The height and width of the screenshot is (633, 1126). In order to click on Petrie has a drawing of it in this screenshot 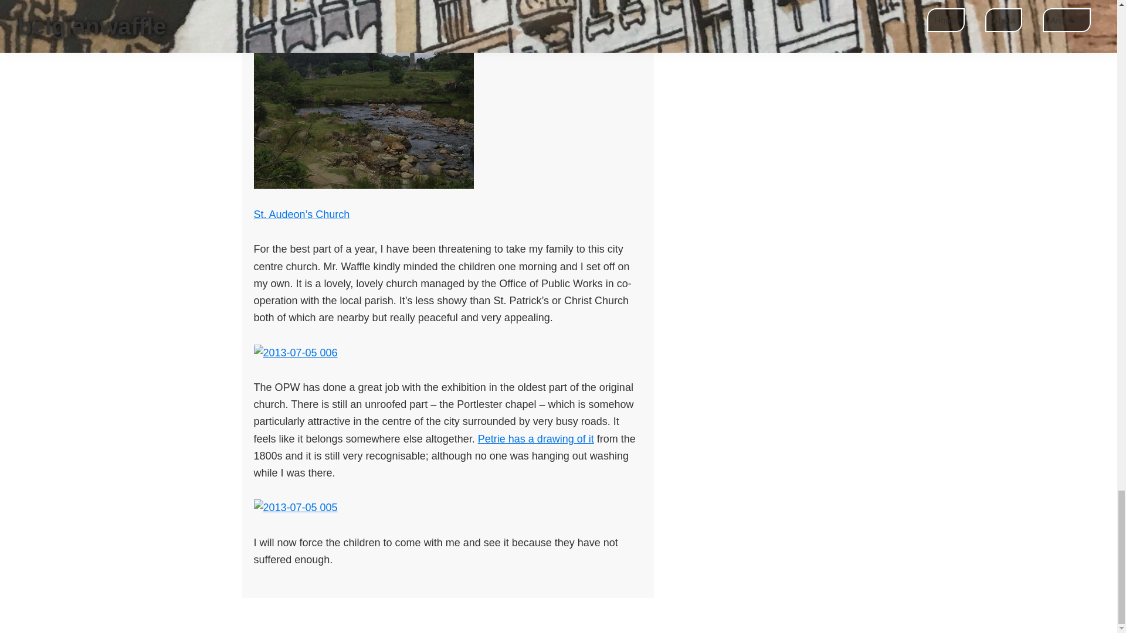, I will do `click(536, 438)`.